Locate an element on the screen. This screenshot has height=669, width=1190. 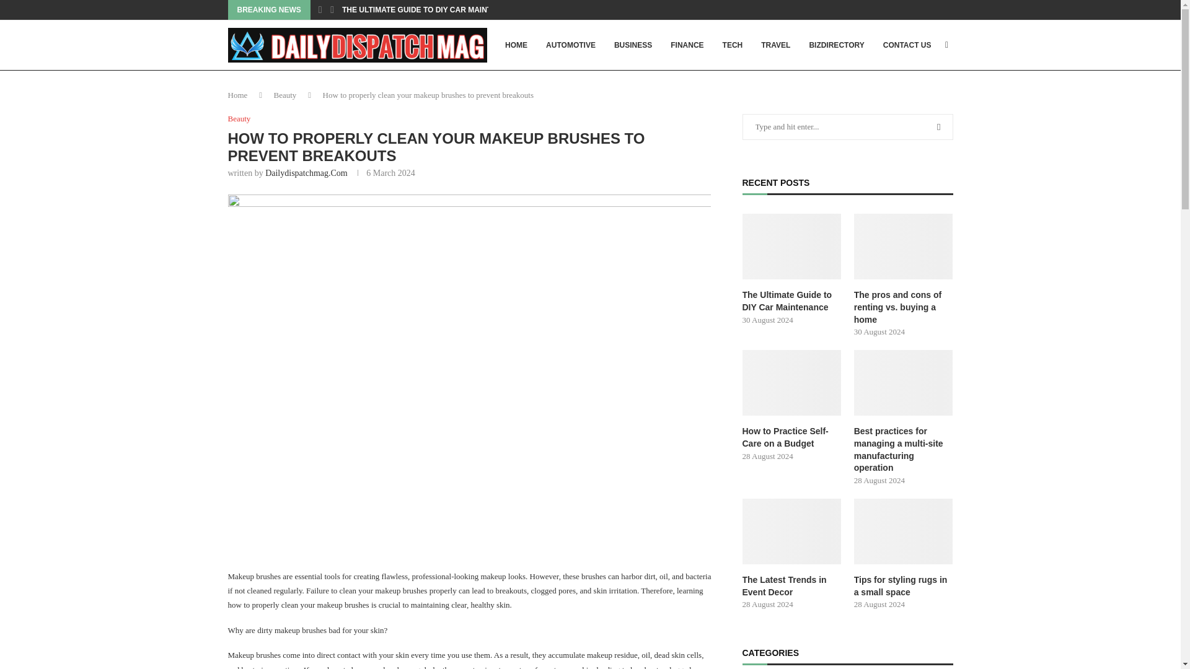
AUTOMOTIVE is located at coordinates (571, 45).